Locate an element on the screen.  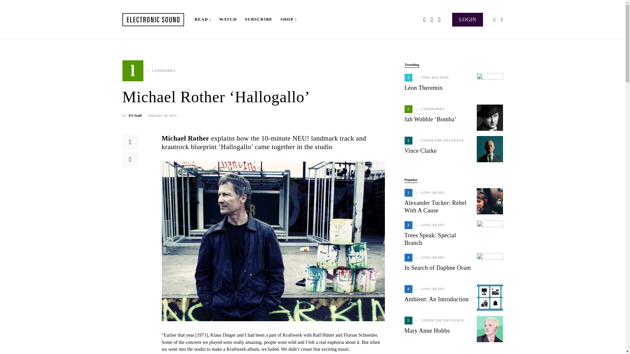
View all posts by ES Staff is located at coordinates (148, 71).